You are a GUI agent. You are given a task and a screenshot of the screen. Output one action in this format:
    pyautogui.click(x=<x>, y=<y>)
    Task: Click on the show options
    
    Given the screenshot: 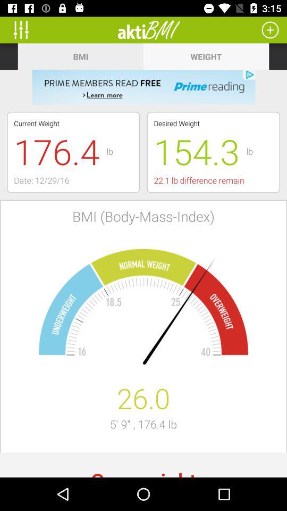 What is the action you would take?
    pyautogui.click(x=24, y=30)
    